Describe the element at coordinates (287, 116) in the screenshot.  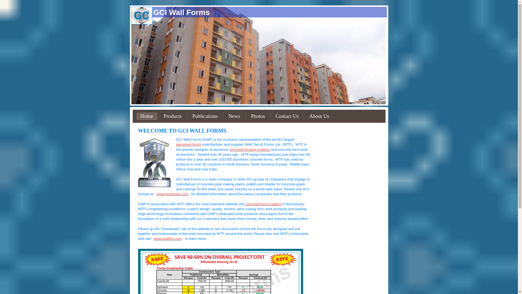
I see `Contact Us` at that location.